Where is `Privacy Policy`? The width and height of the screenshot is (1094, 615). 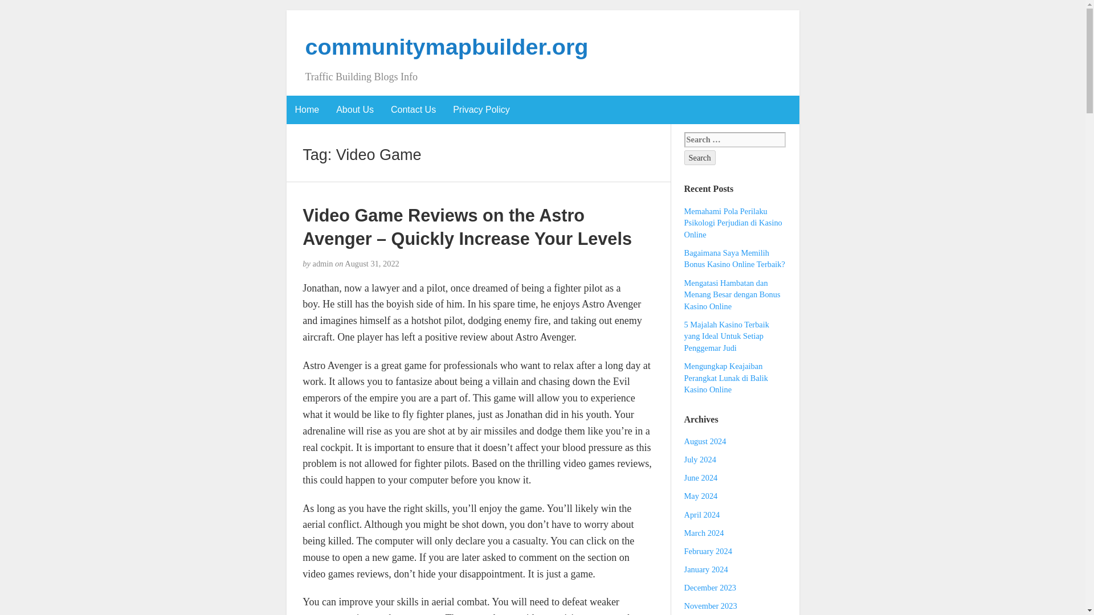
Privacy Policy is located at coordinates (481, 110).